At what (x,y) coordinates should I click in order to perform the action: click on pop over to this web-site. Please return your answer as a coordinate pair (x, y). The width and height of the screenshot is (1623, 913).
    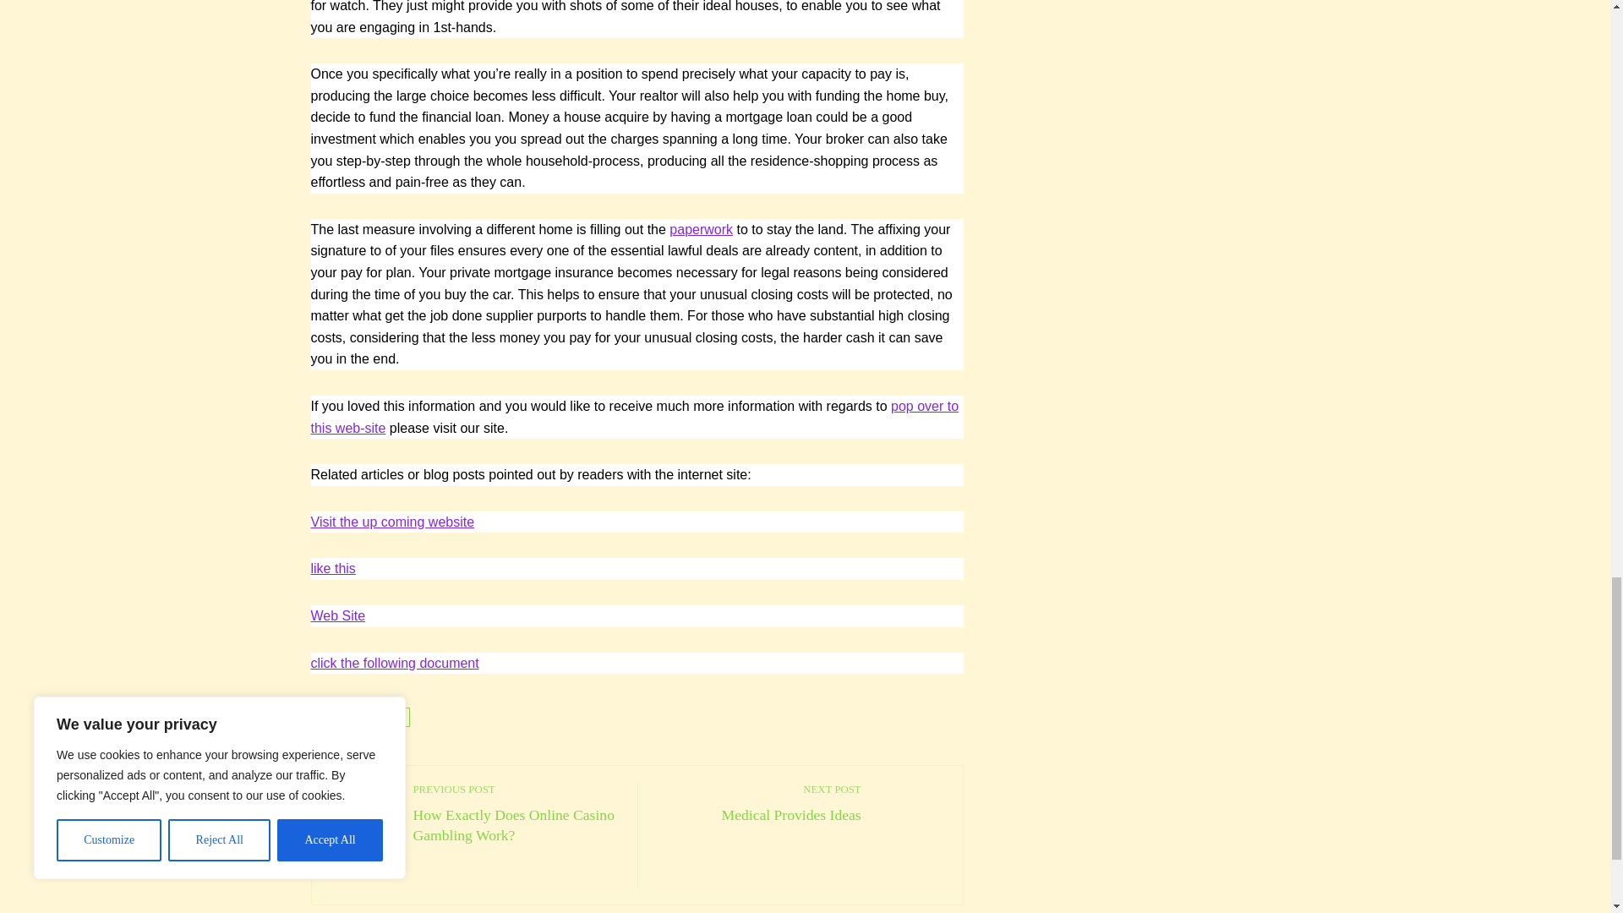
    Looking at the image, I should click on (758, 803).